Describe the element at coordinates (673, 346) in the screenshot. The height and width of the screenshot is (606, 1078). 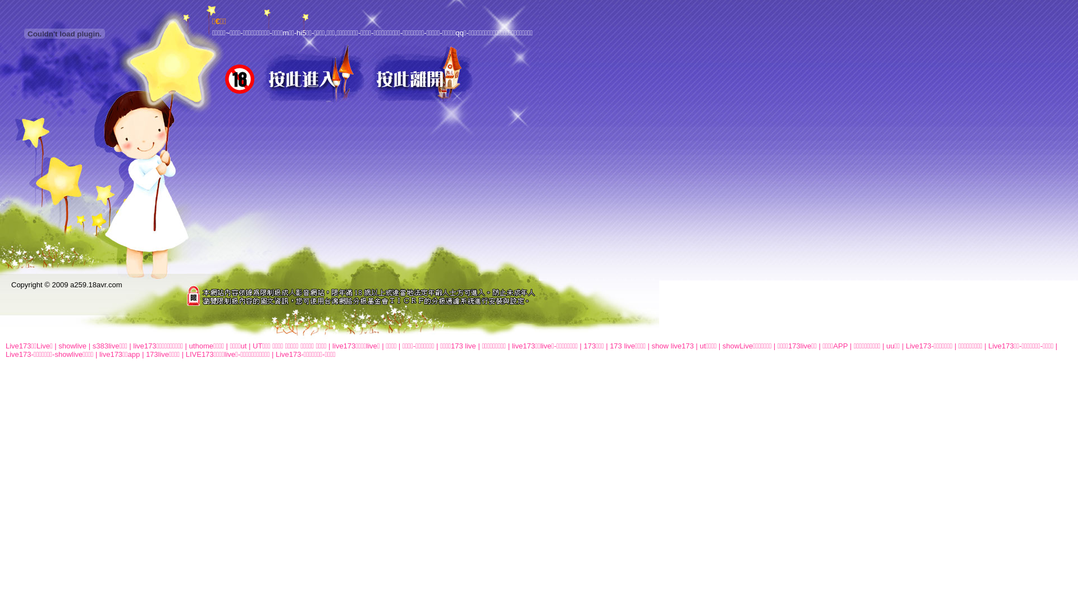
I see `show live173` at that location.